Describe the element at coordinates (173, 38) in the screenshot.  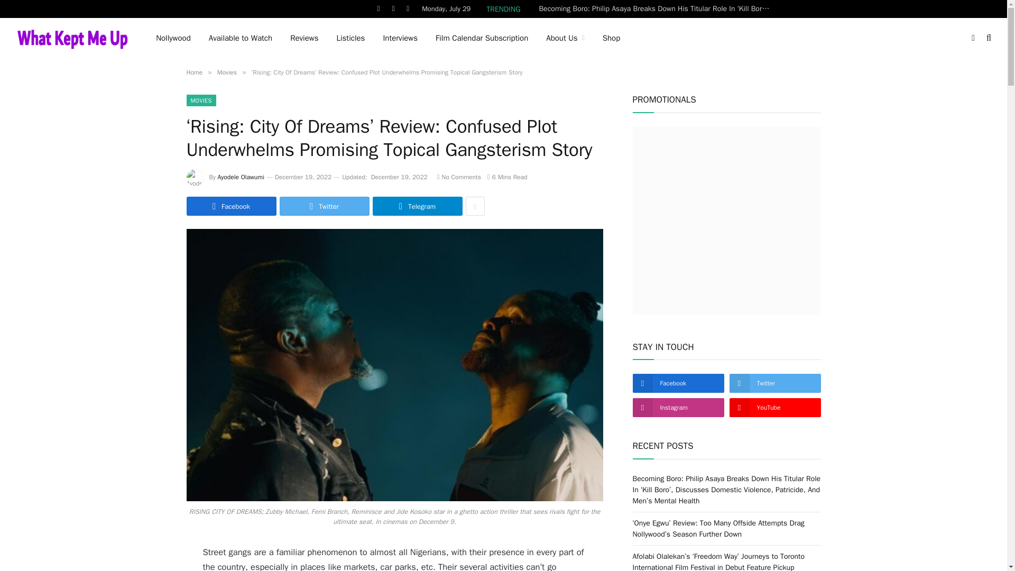
I see `Nollywood` at that location.